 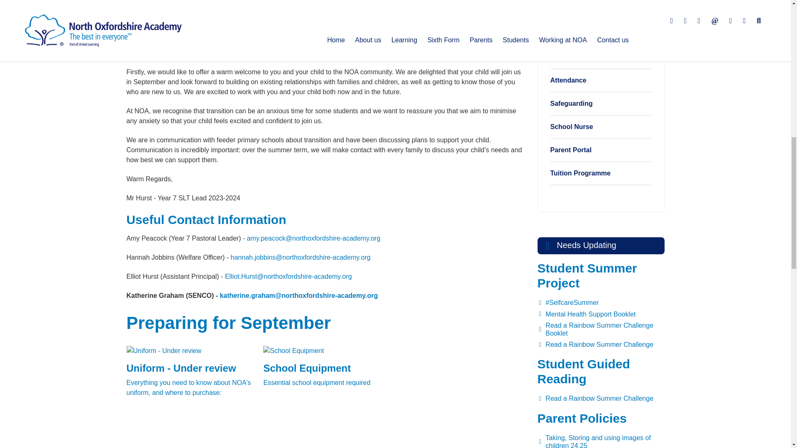 I want to click on School Equipment, so click(x=326, y=363).